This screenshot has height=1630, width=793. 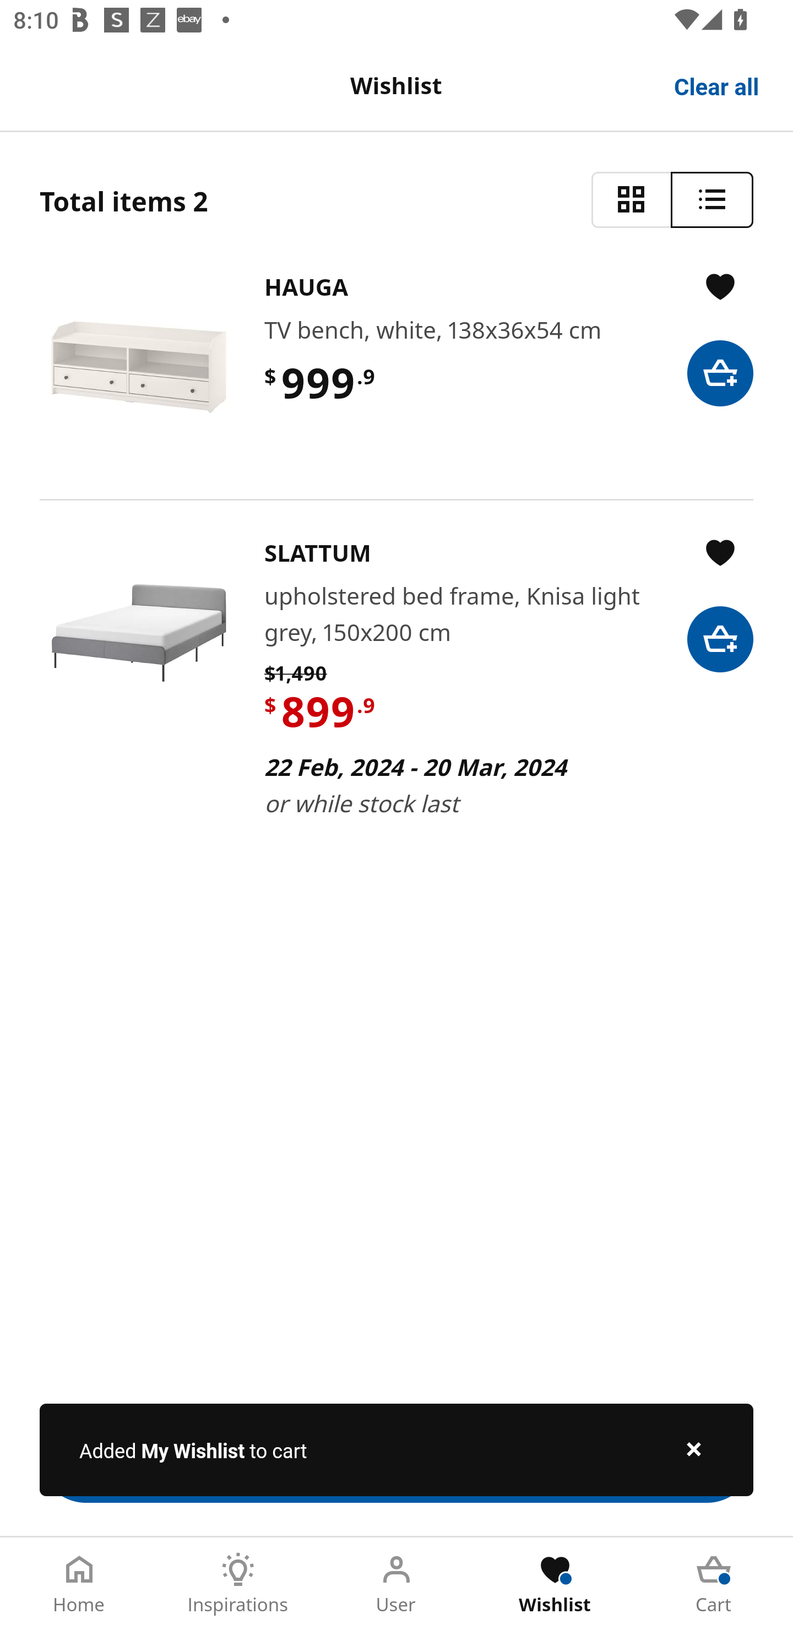 I want to click on Clear all, so click(x=717, y=85).